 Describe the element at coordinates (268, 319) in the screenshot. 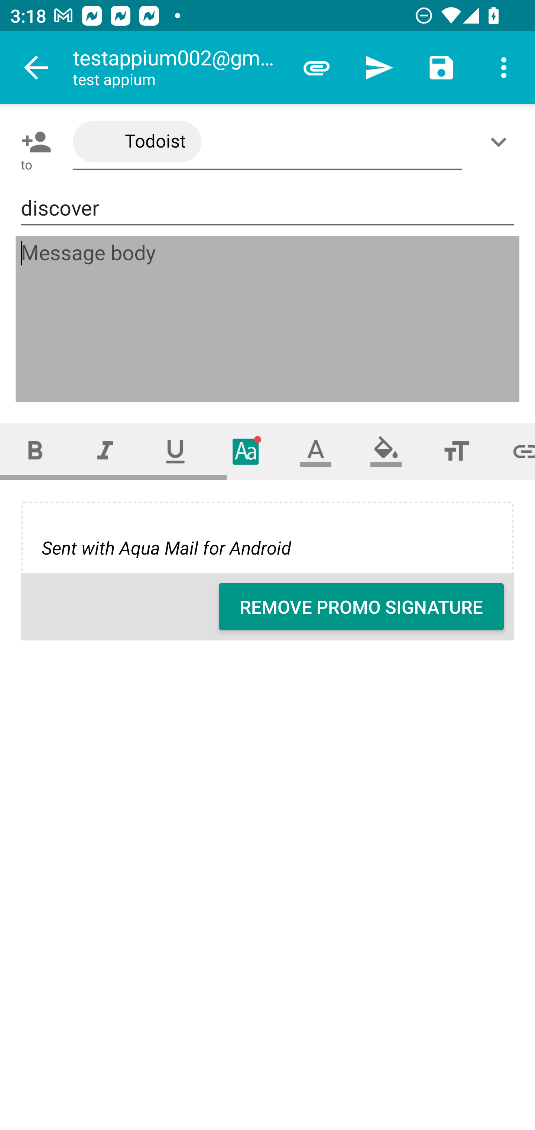

I see `Message body` at that location.